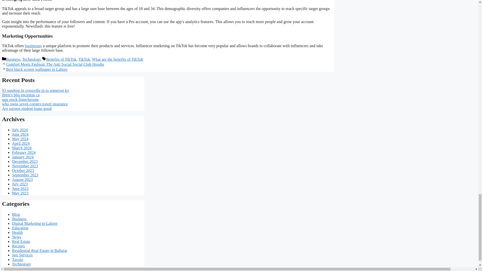 The image size is (482, 271). Describe the element at coordinates (35, 90) in the screenshot. I see `93 sundrop ln crossville tn to somerset ky` at that location.